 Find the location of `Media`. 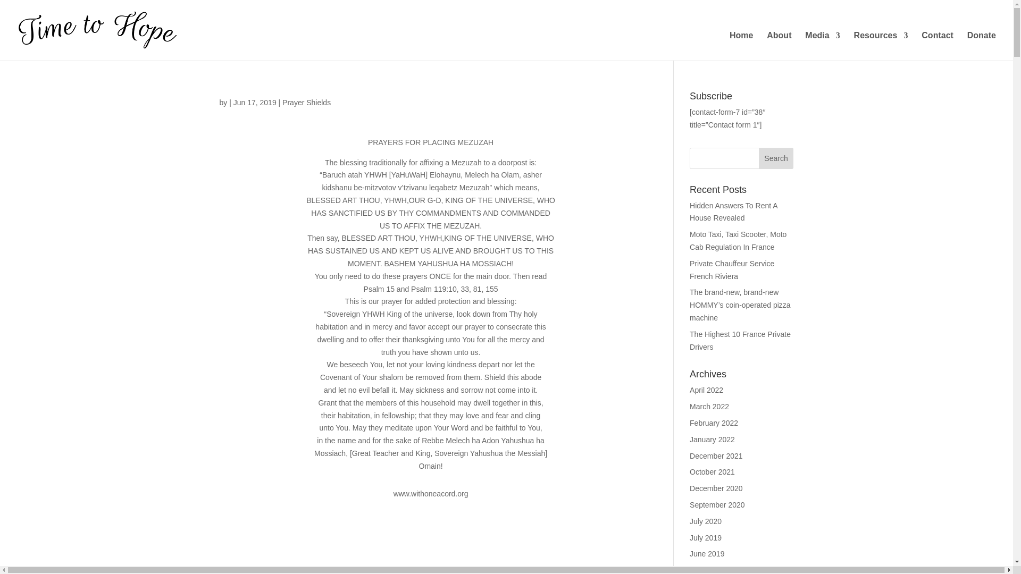

Media is located at coordinates (822, 46).